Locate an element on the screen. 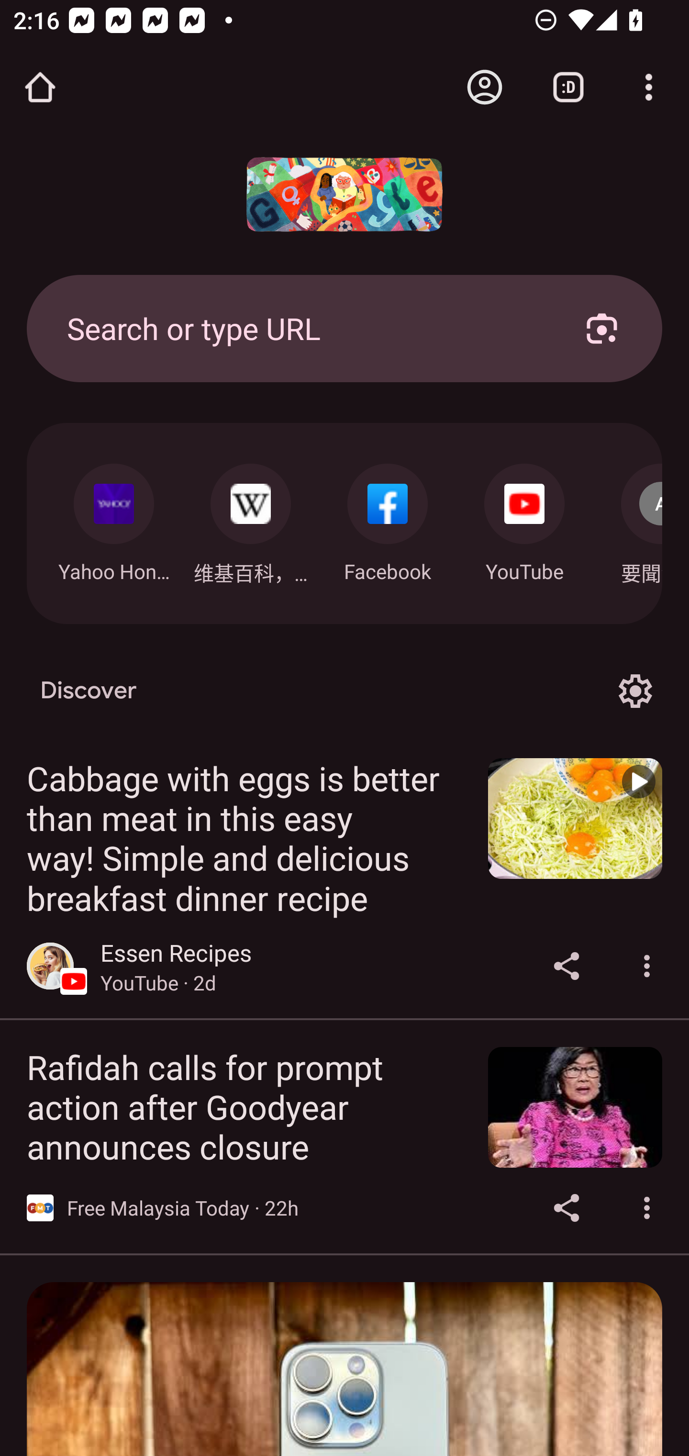 The height and width of the screenshot is (1456, 689). Options for Discover is located at coordinates (635, 691).